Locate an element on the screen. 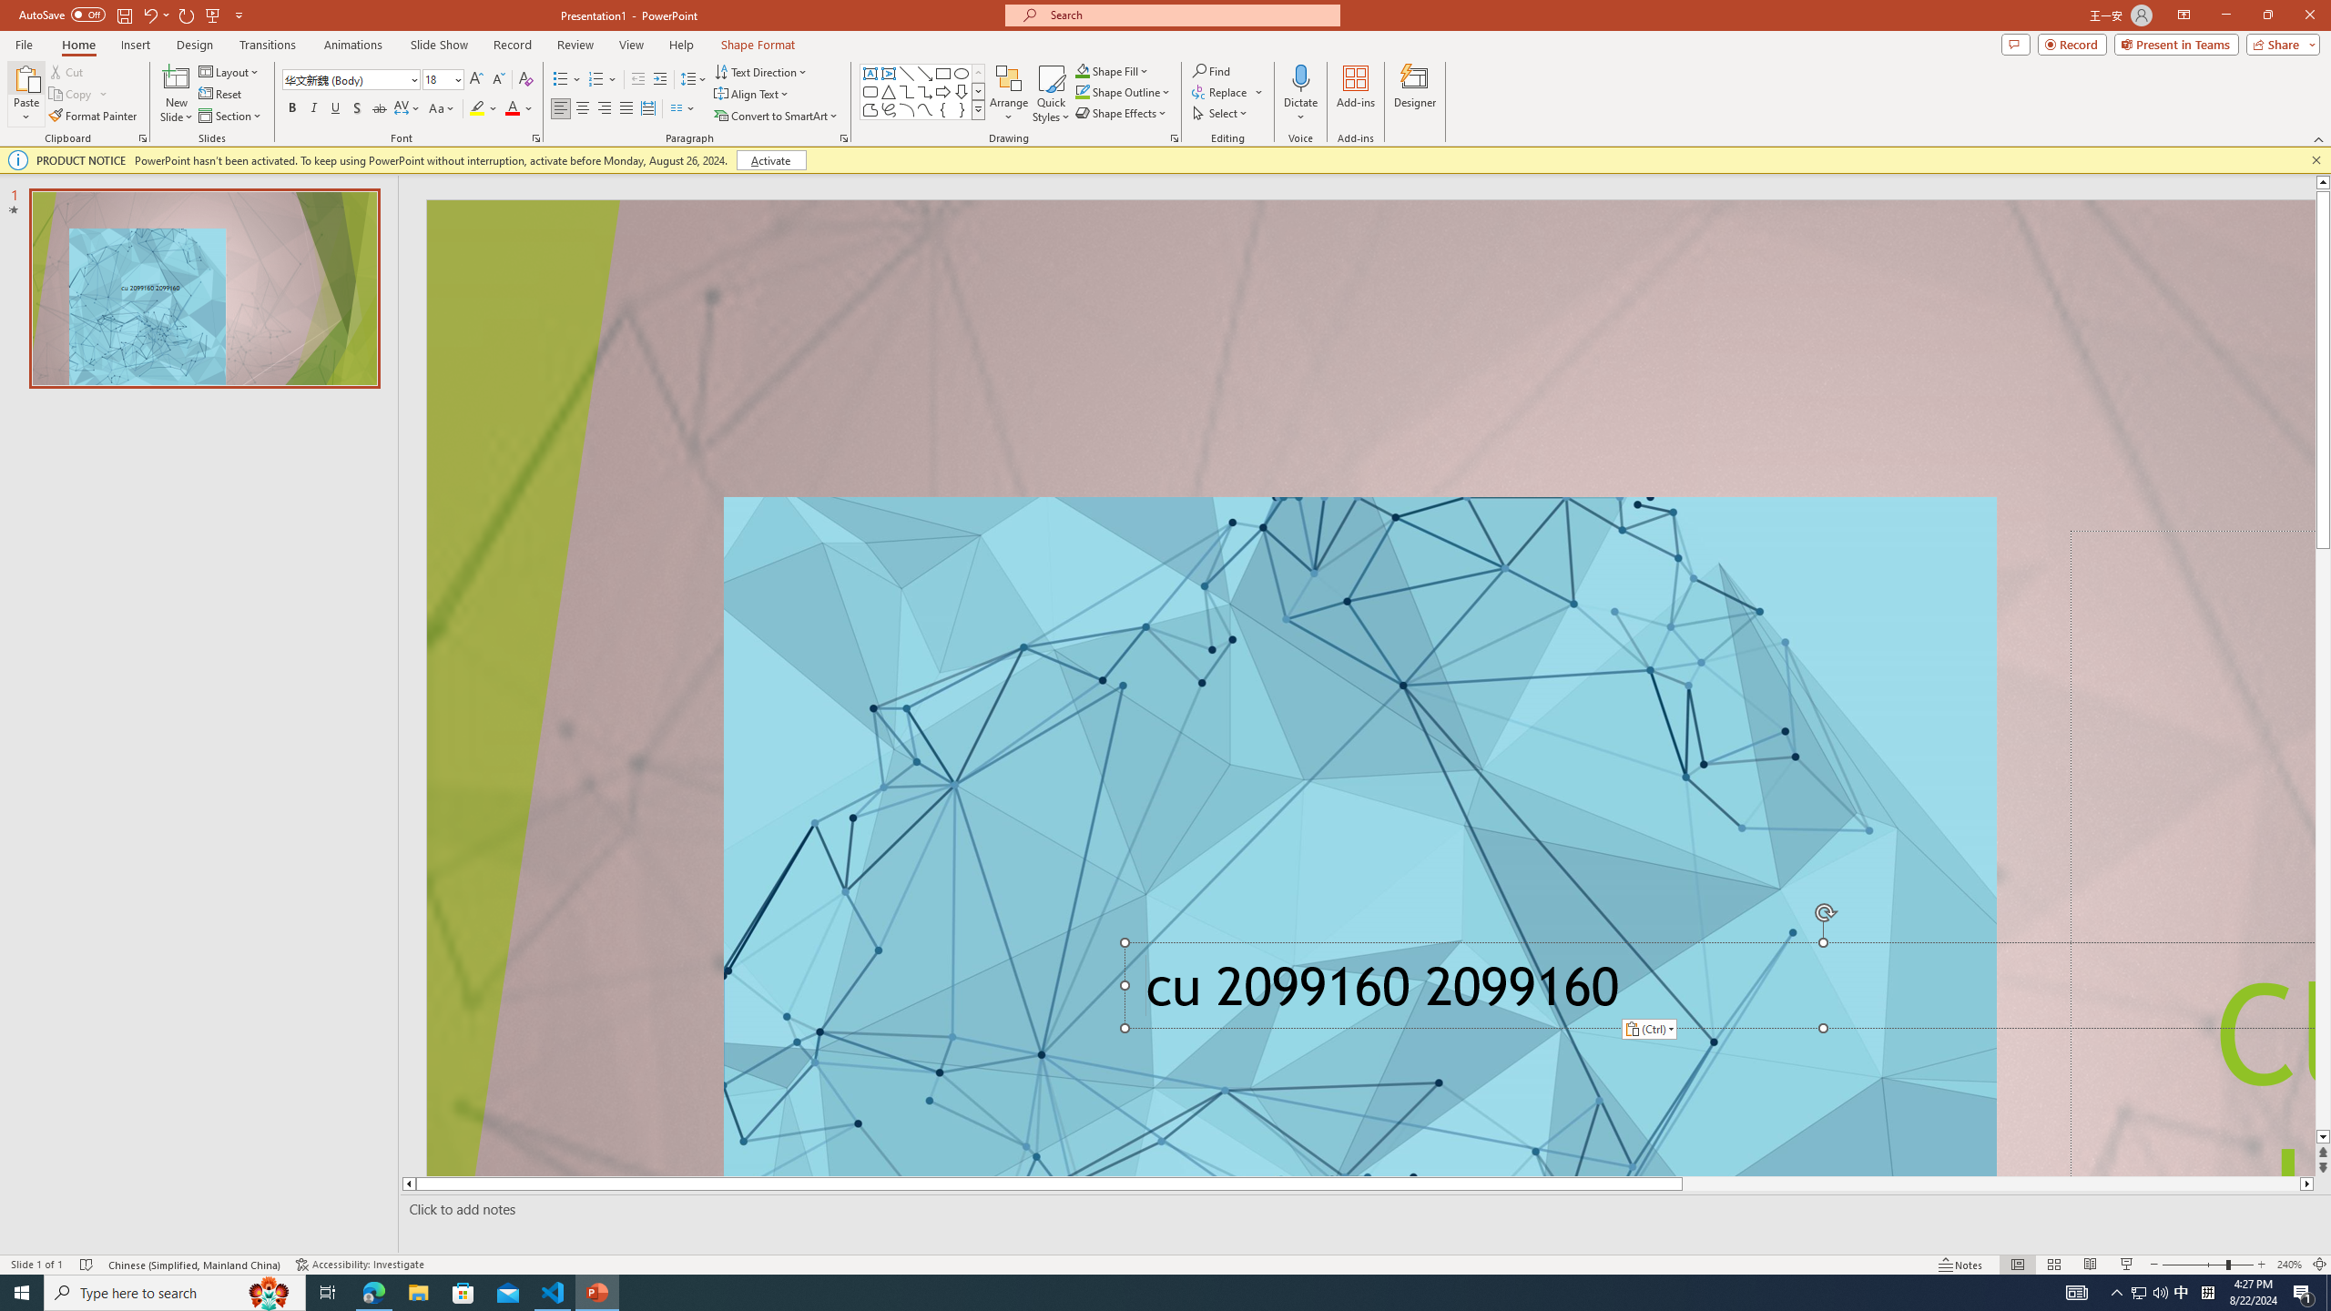  An abstract genetic concept is located at coordinates (1370, 688).